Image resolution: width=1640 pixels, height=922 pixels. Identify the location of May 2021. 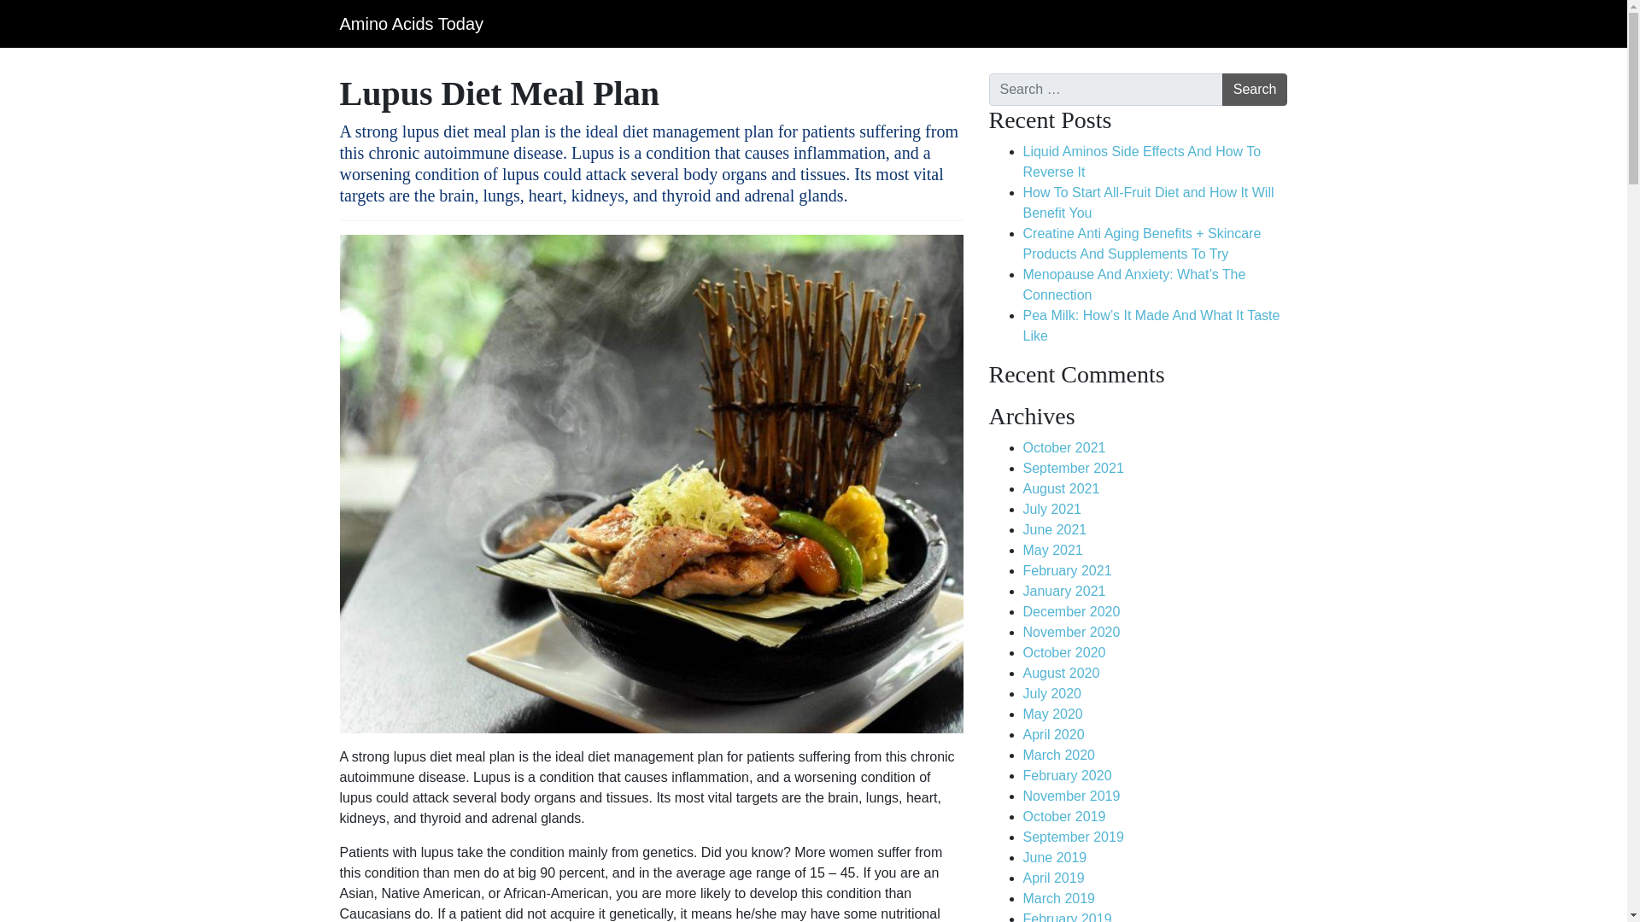
(1052, 550).